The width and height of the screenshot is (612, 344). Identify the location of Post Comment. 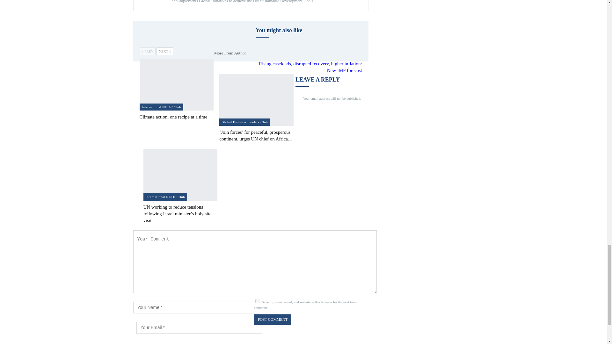
(272, 319).